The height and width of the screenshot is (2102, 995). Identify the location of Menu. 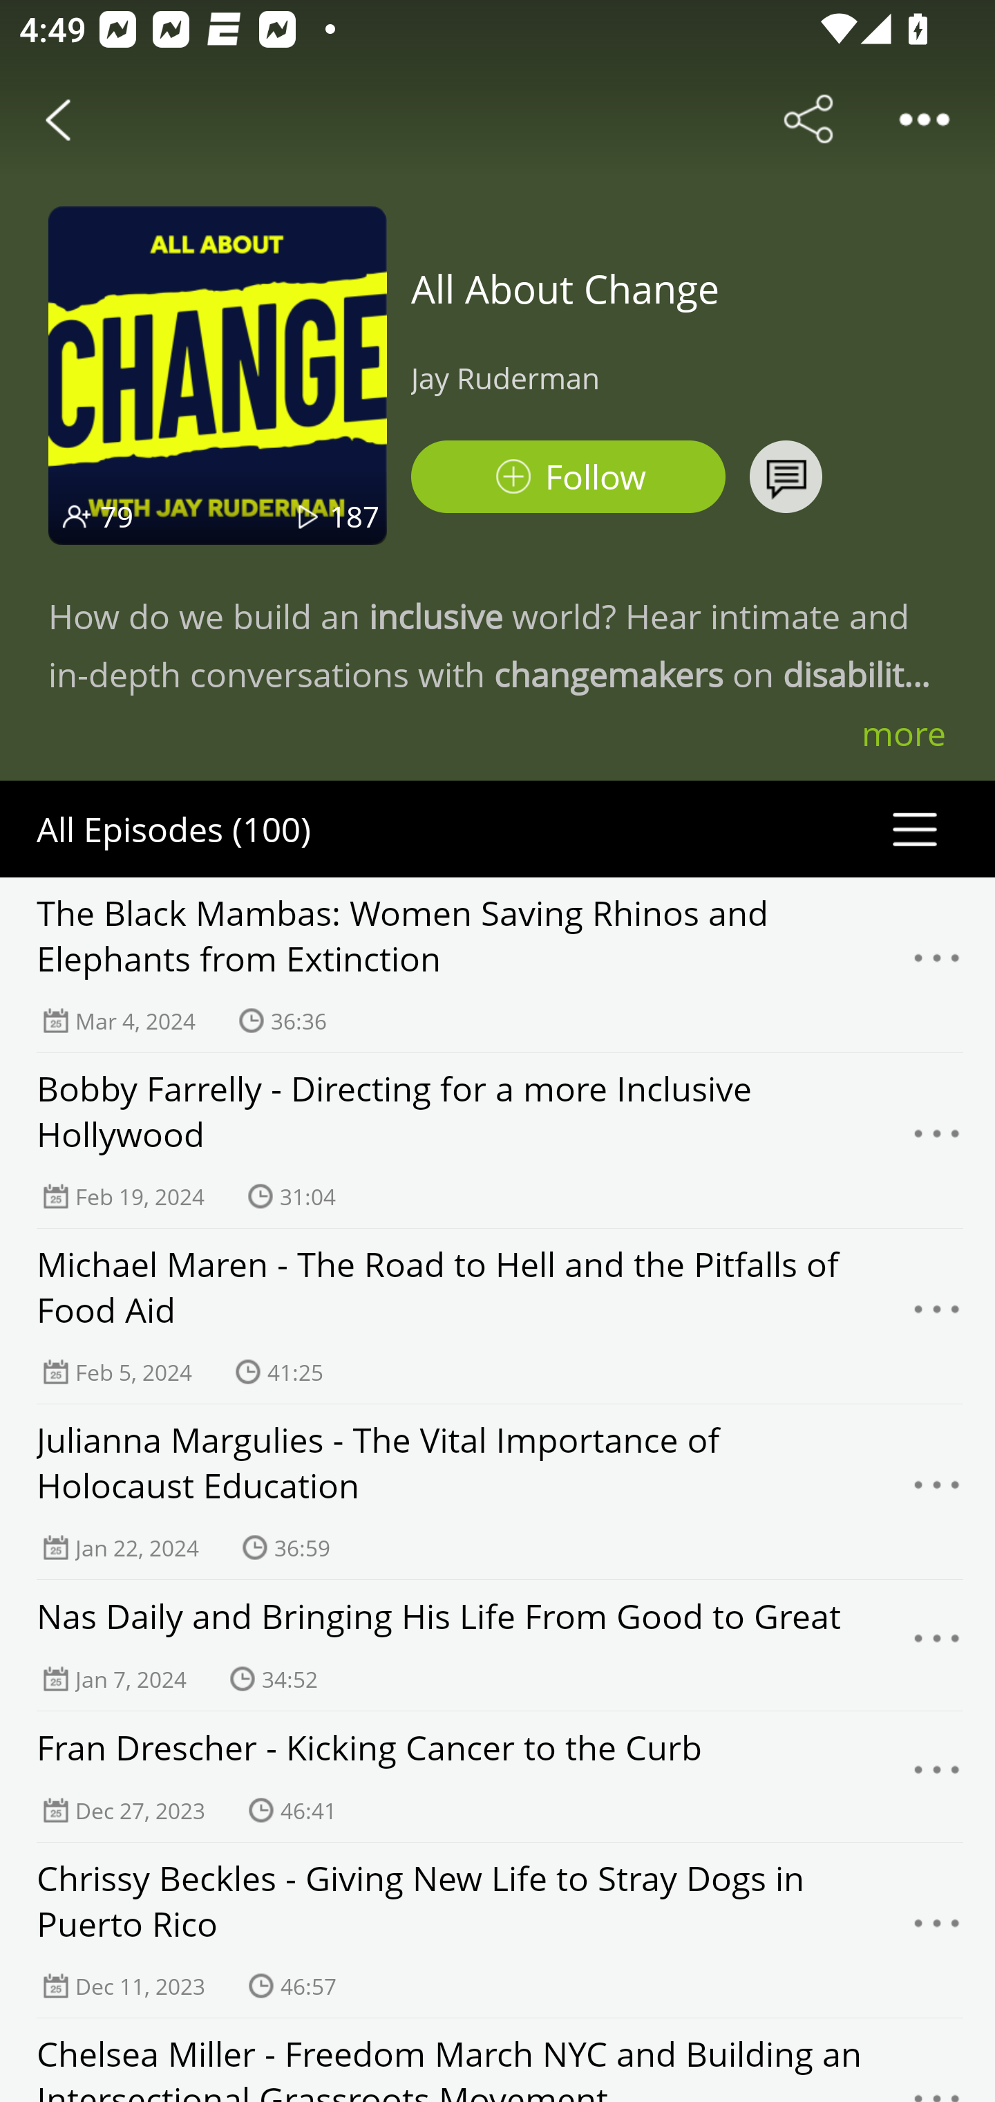
(937, 1646).